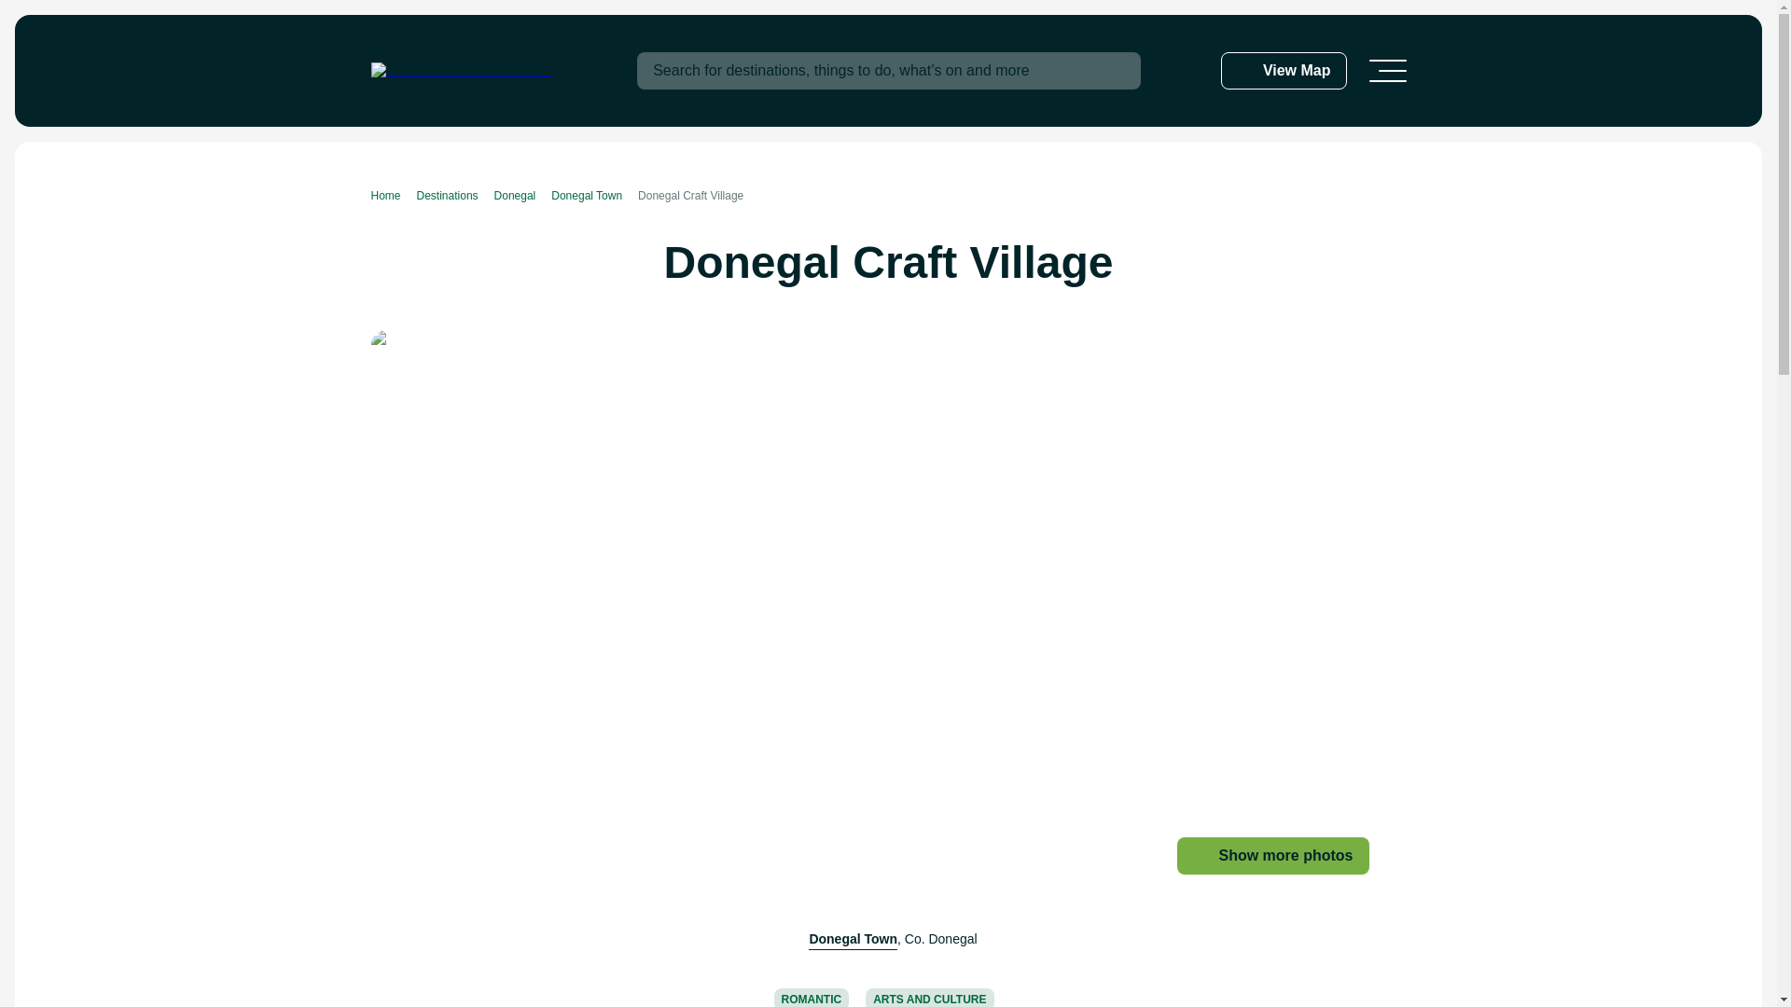  I want to click on Donegal Town, so click(594, 196).